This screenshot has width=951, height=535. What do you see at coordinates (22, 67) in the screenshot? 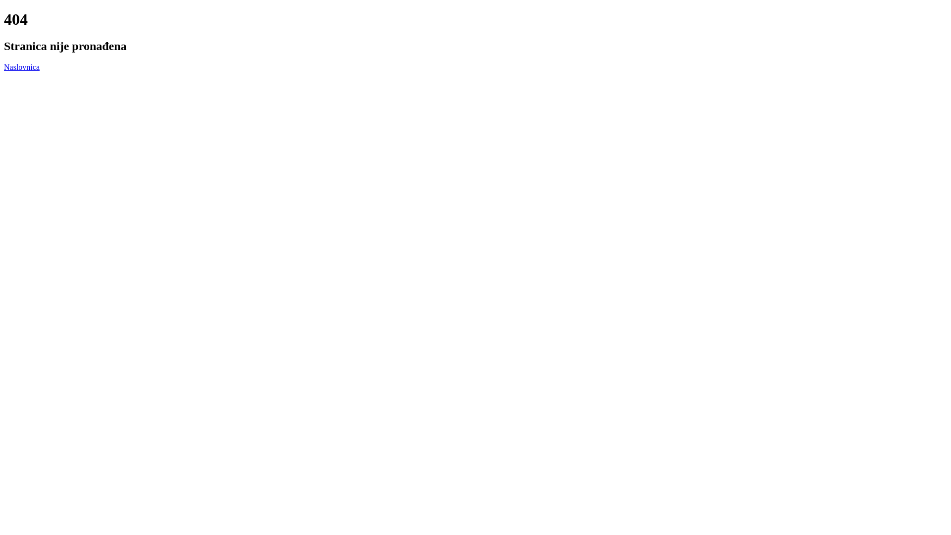
I see `Naslovnica` at bounding box center [22, 67].